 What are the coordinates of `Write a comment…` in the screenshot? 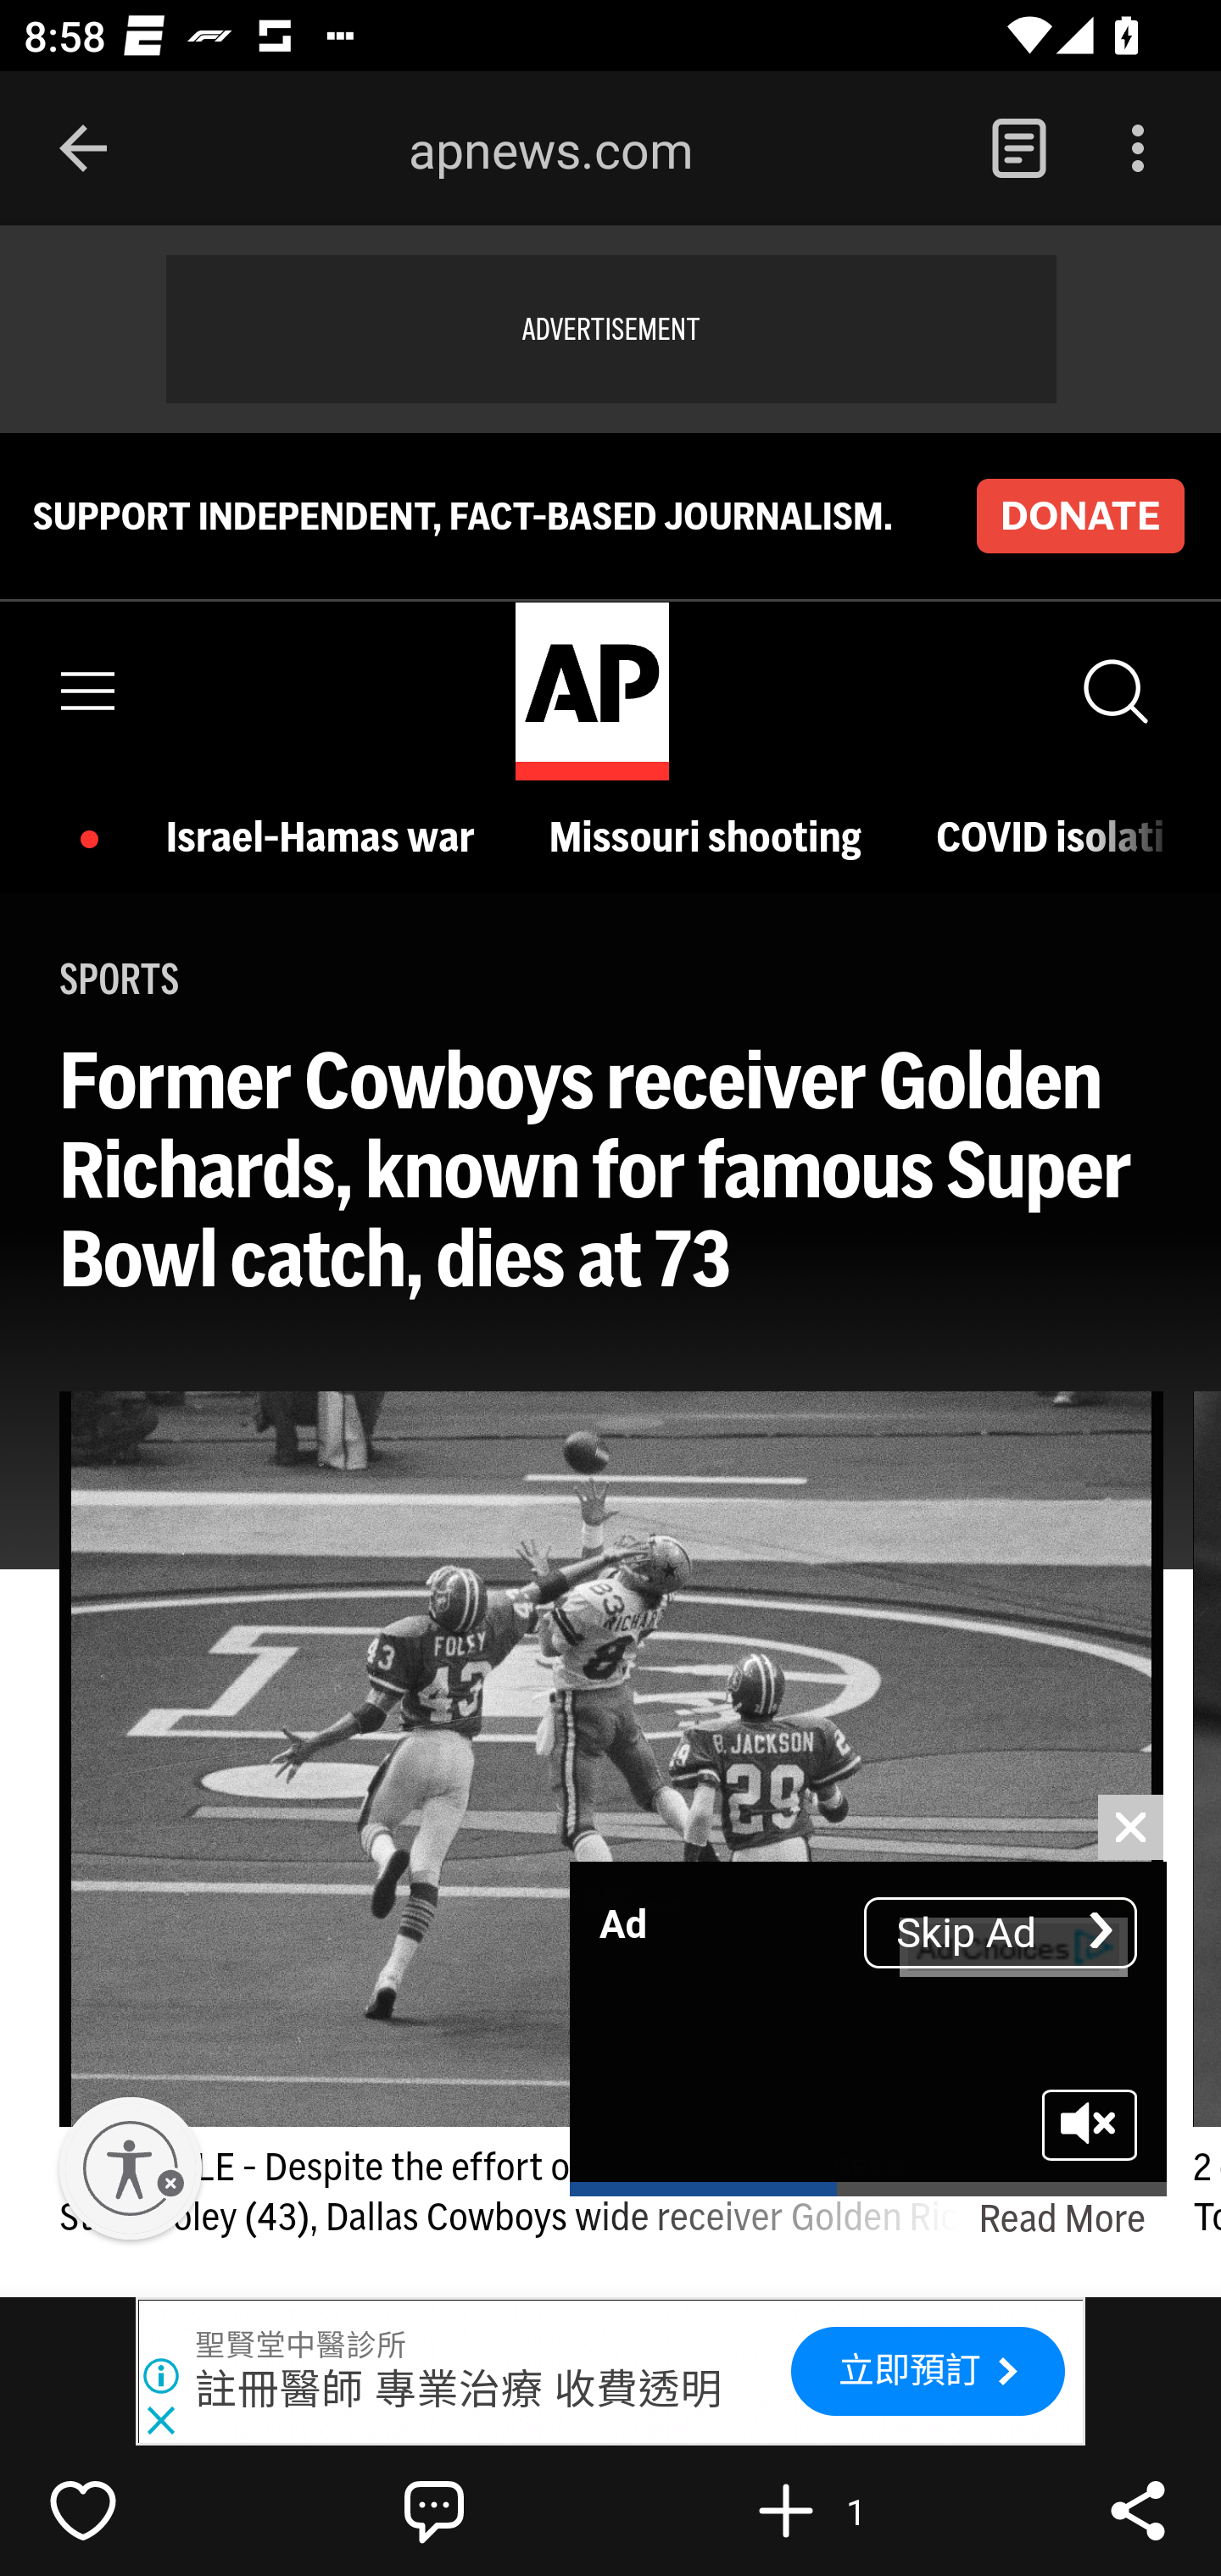 It's located at (505, 2510).